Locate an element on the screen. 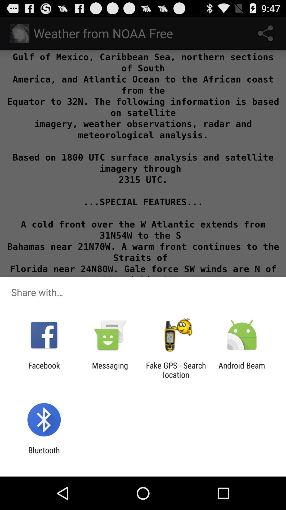  tap the icon at the bottom right corner is located at coordinates (242, 370).